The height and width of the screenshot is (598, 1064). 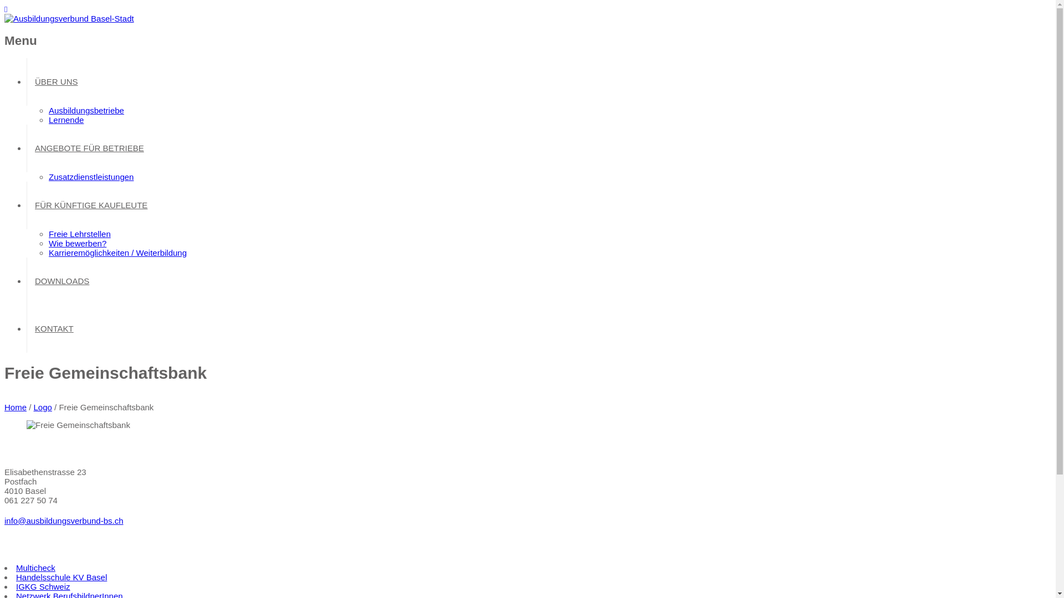 I want to click on KONTAKT, so click(x=54, y=329).